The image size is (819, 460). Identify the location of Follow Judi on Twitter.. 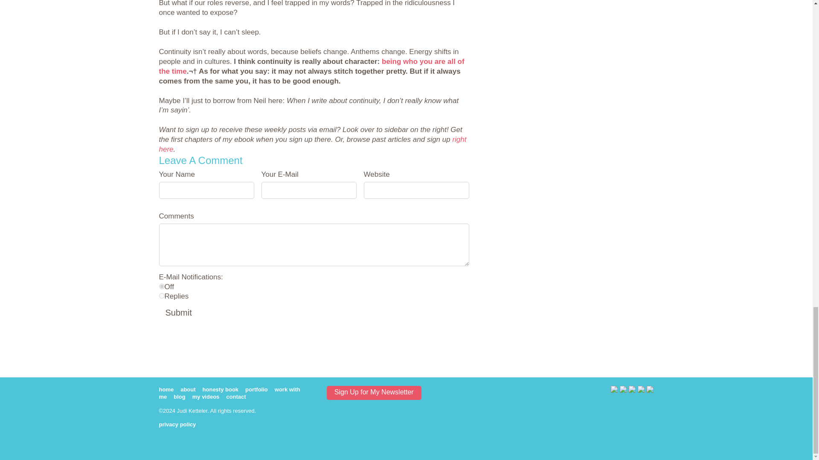
(614, 391).